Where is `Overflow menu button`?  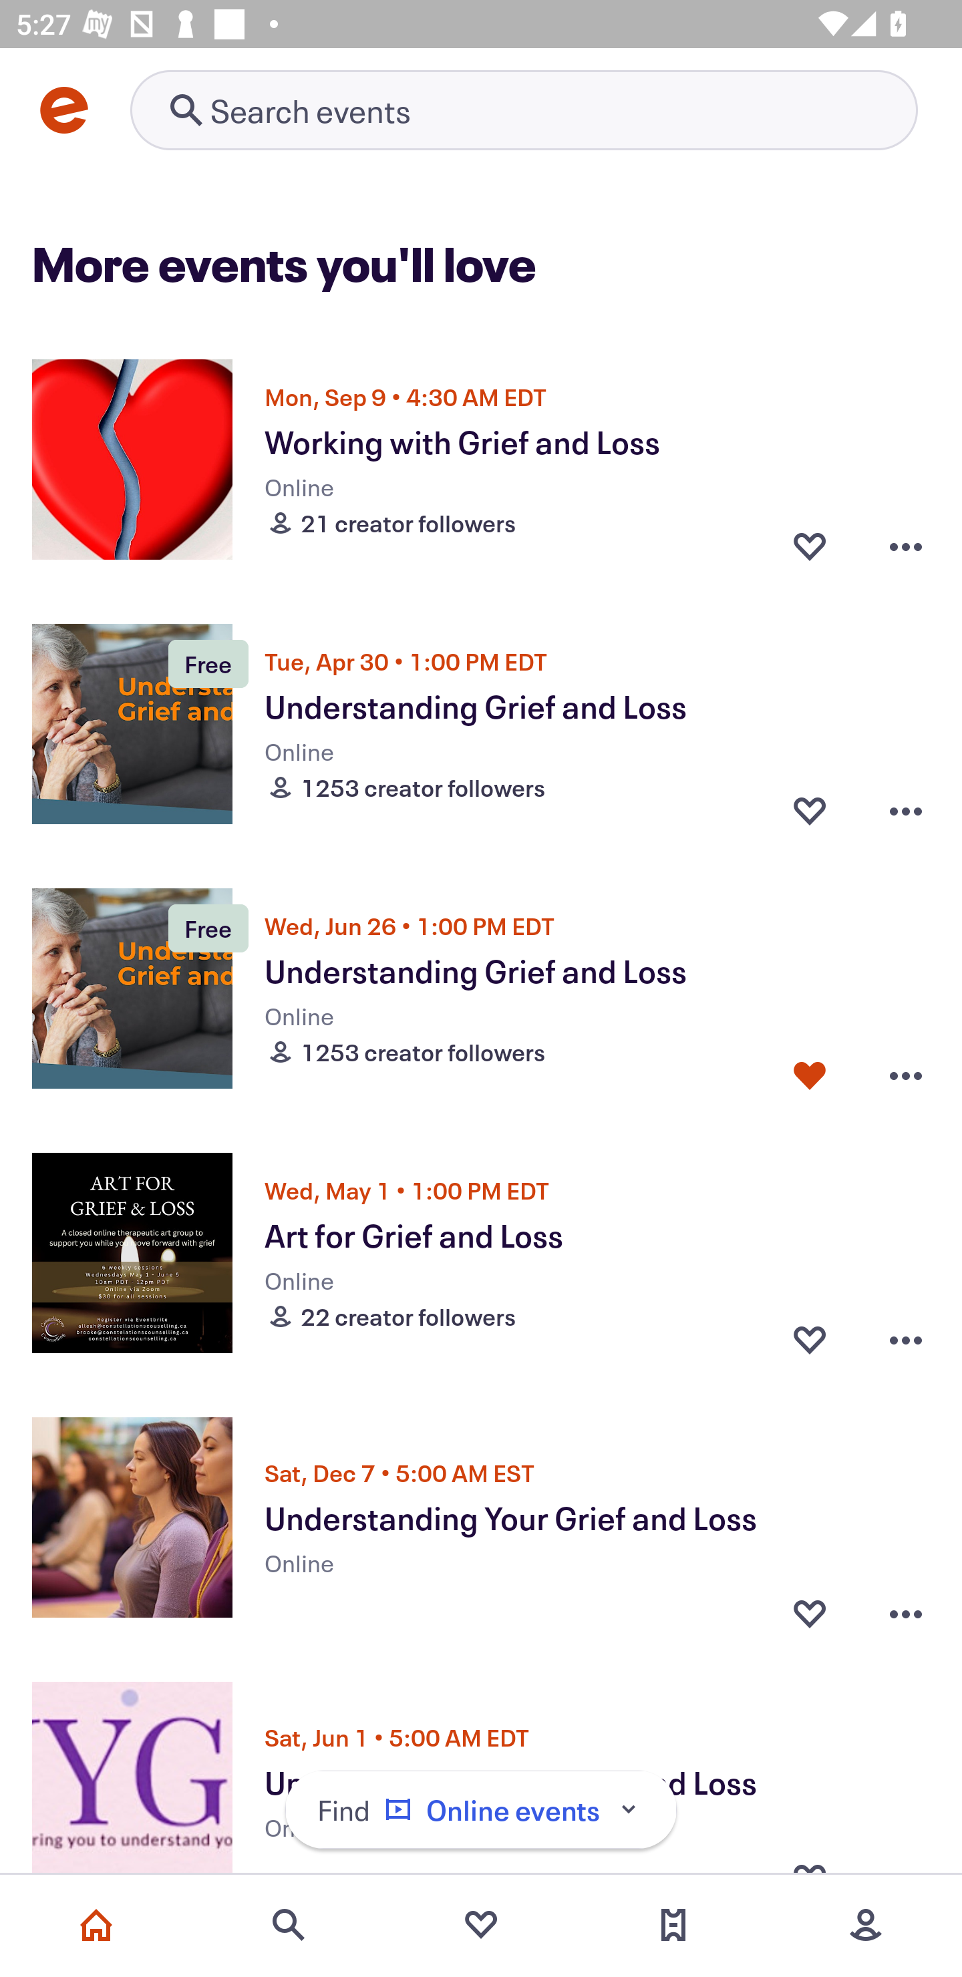
Overflow menu button is located at coordinates (906, 810).